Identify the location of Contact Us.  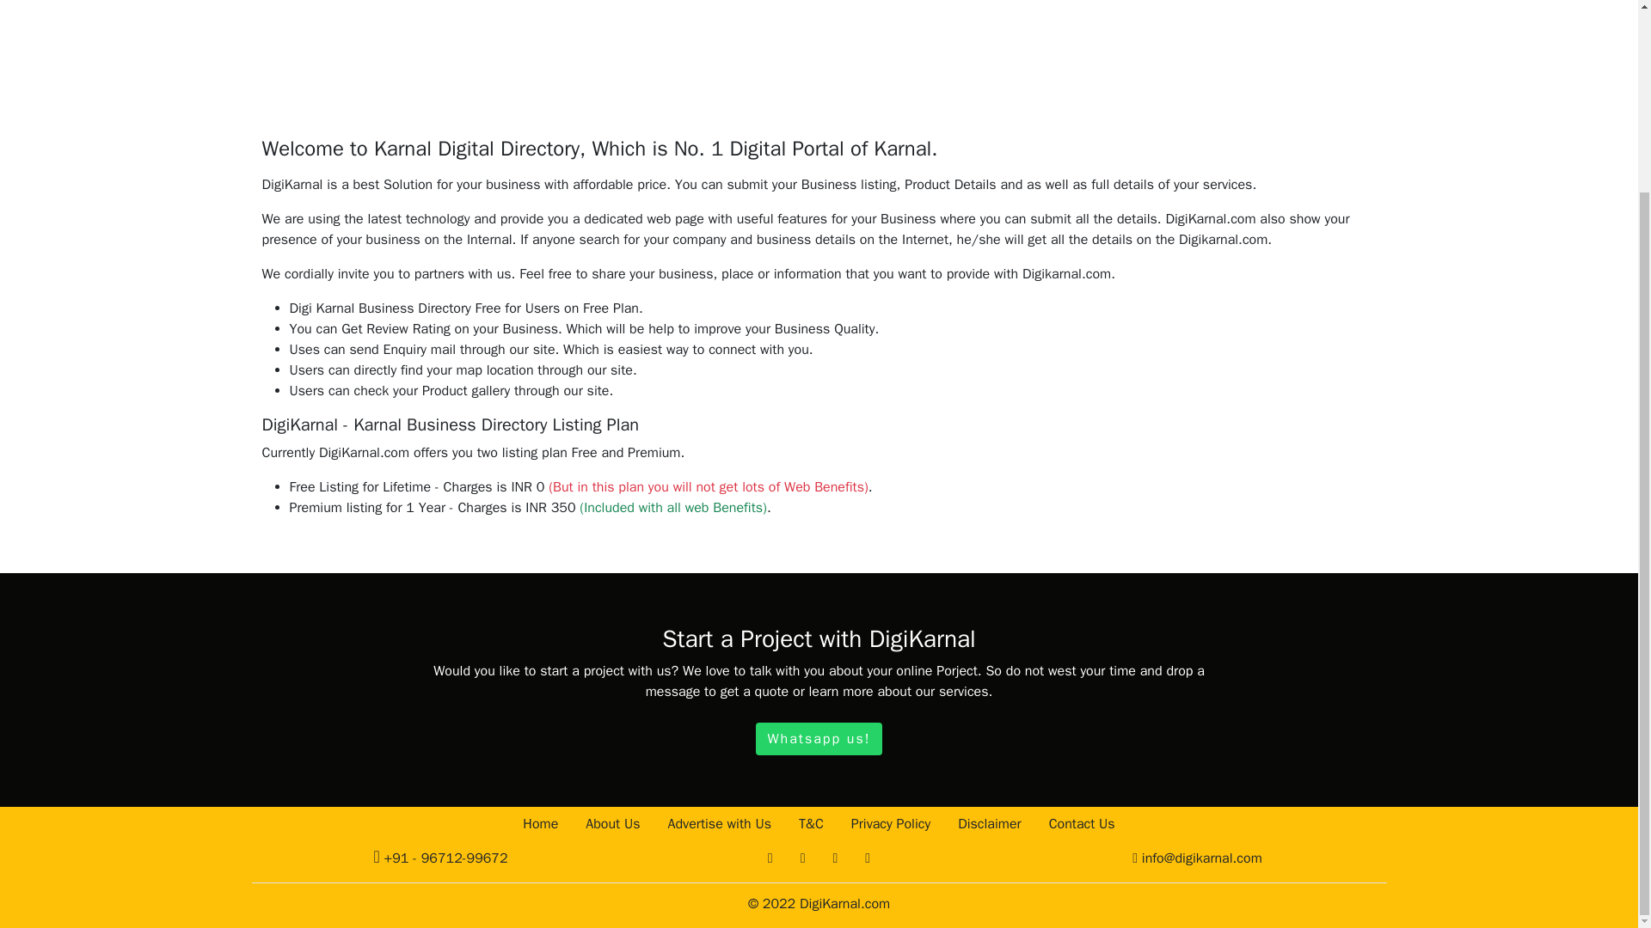
(1082, 823).